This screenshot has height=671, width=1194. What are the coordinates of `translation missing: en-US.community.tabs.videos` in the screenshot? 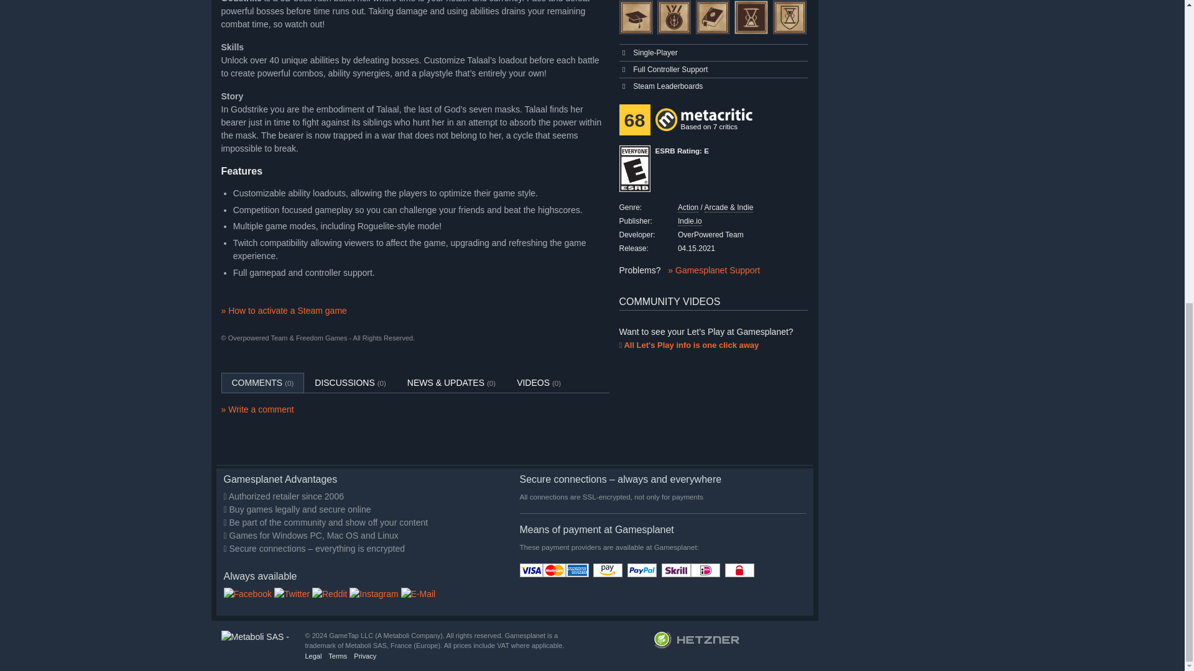 It's located at (533, 383).